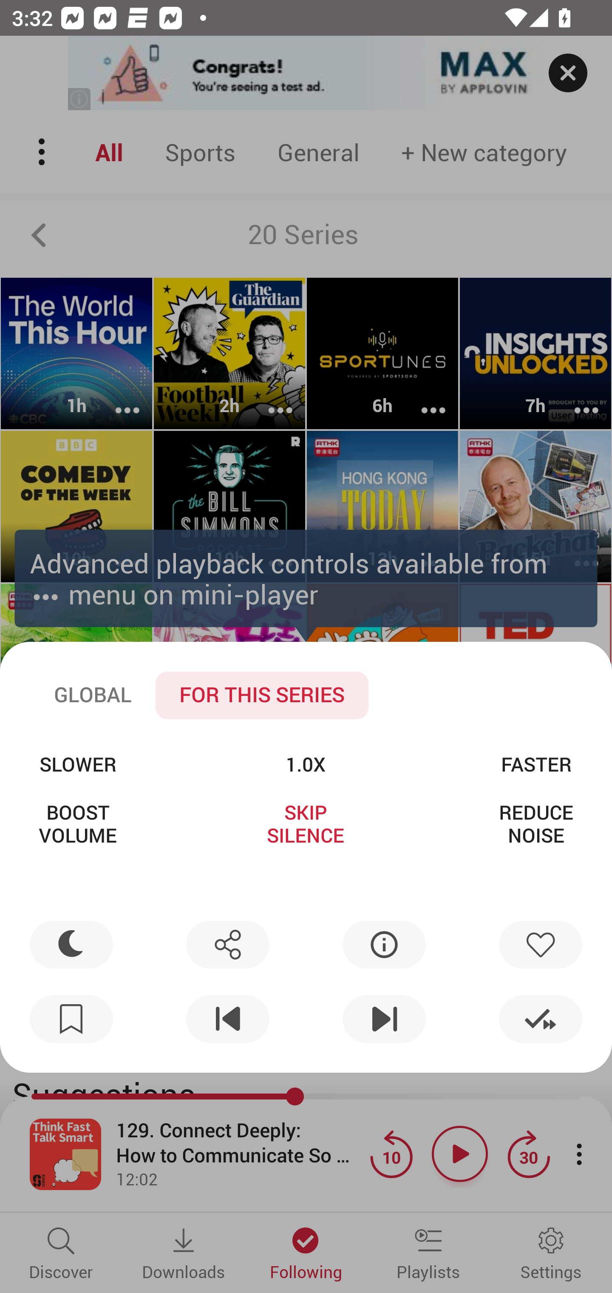  Describe the element at coordinates (384, 1019) in the screenshot. I see `Next` at that location.